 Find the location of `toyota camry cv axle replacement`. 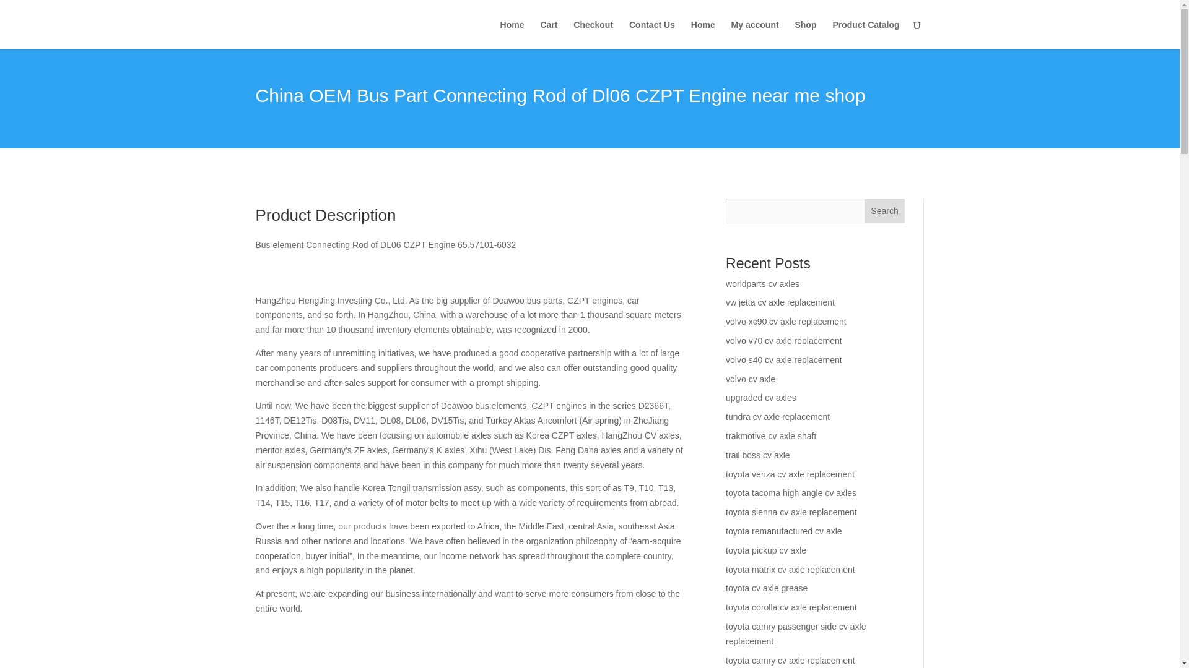

toyota camry cv axle replacement is located at coordinates (790, 660).